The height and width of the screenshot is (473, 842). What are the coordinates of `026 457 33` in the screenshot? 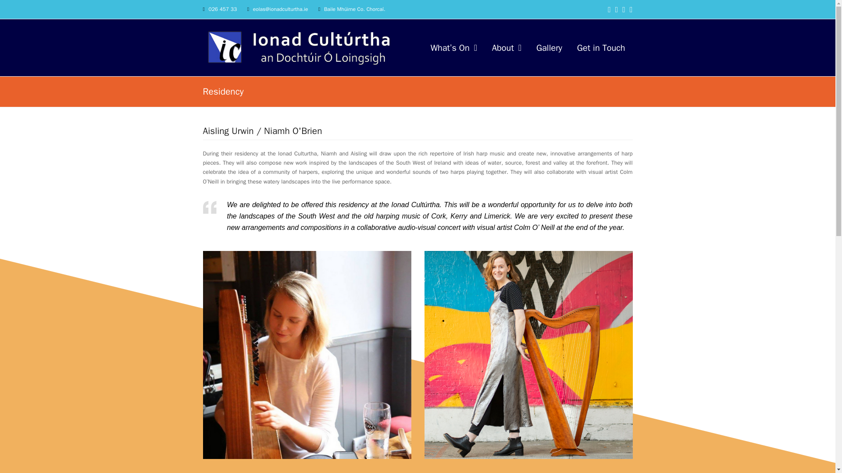 It's located at (222, 9).